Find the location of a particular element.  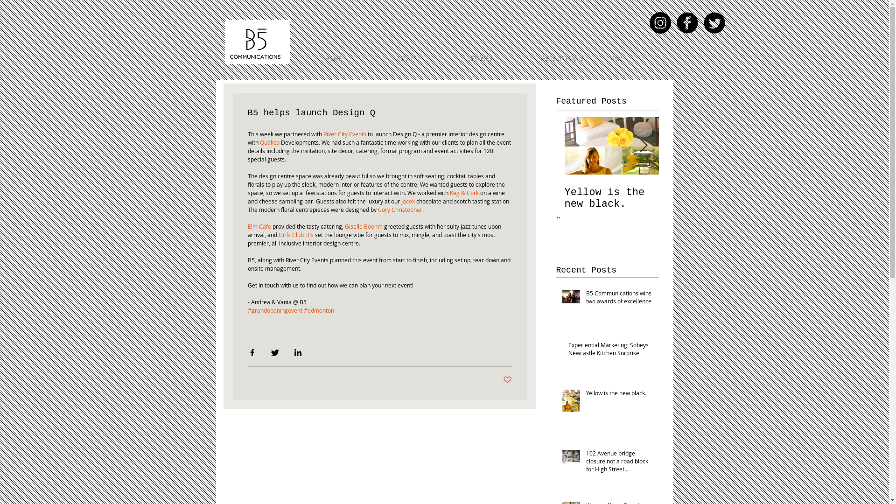

Post not marked as liked is located at coordinates (508, 380).